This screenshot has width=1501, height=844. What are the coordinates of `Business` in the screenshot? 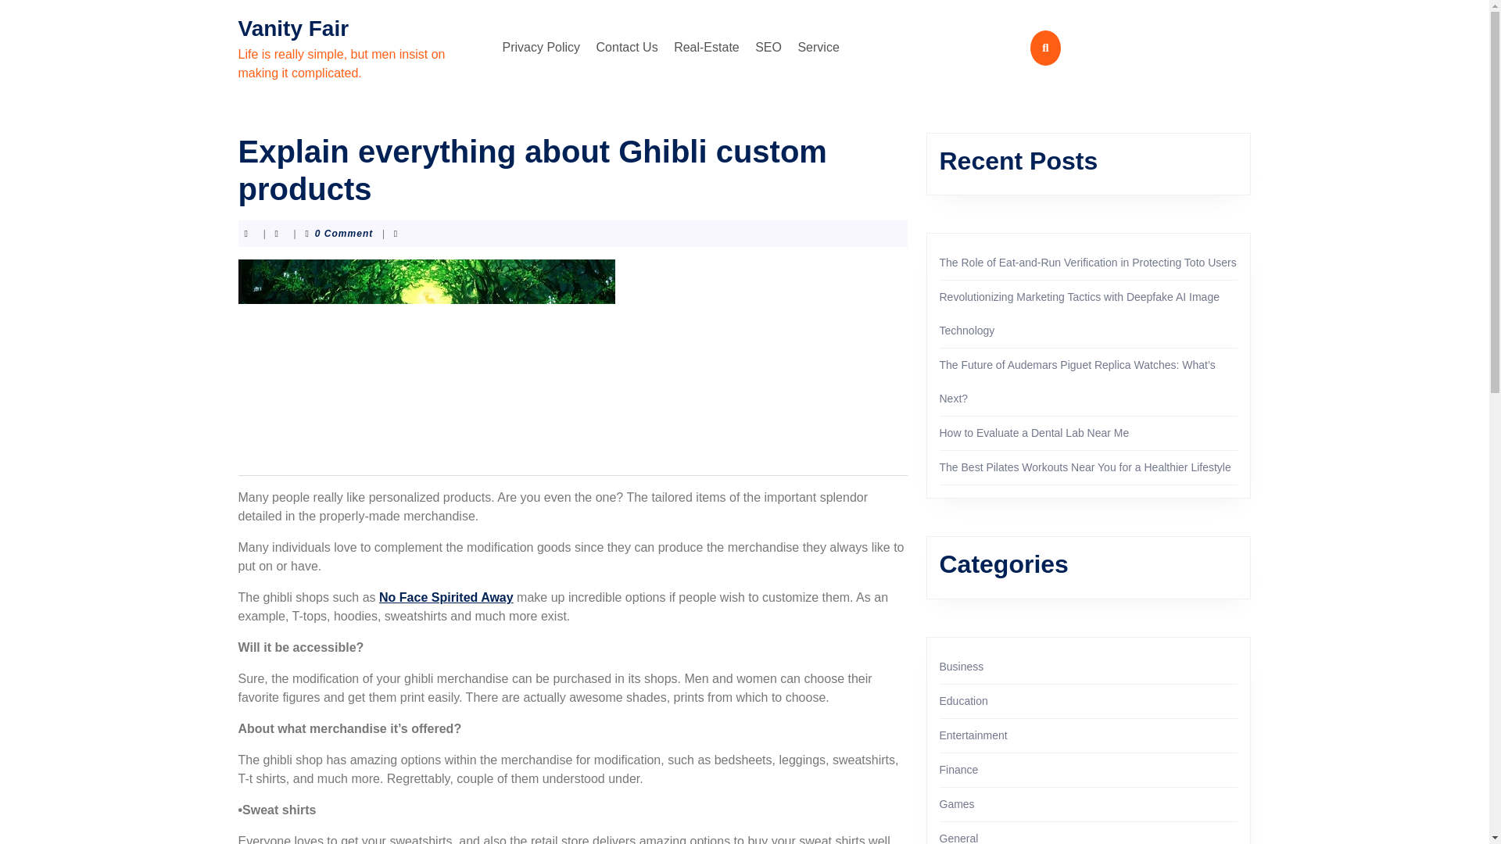 It's located at (962, 666).